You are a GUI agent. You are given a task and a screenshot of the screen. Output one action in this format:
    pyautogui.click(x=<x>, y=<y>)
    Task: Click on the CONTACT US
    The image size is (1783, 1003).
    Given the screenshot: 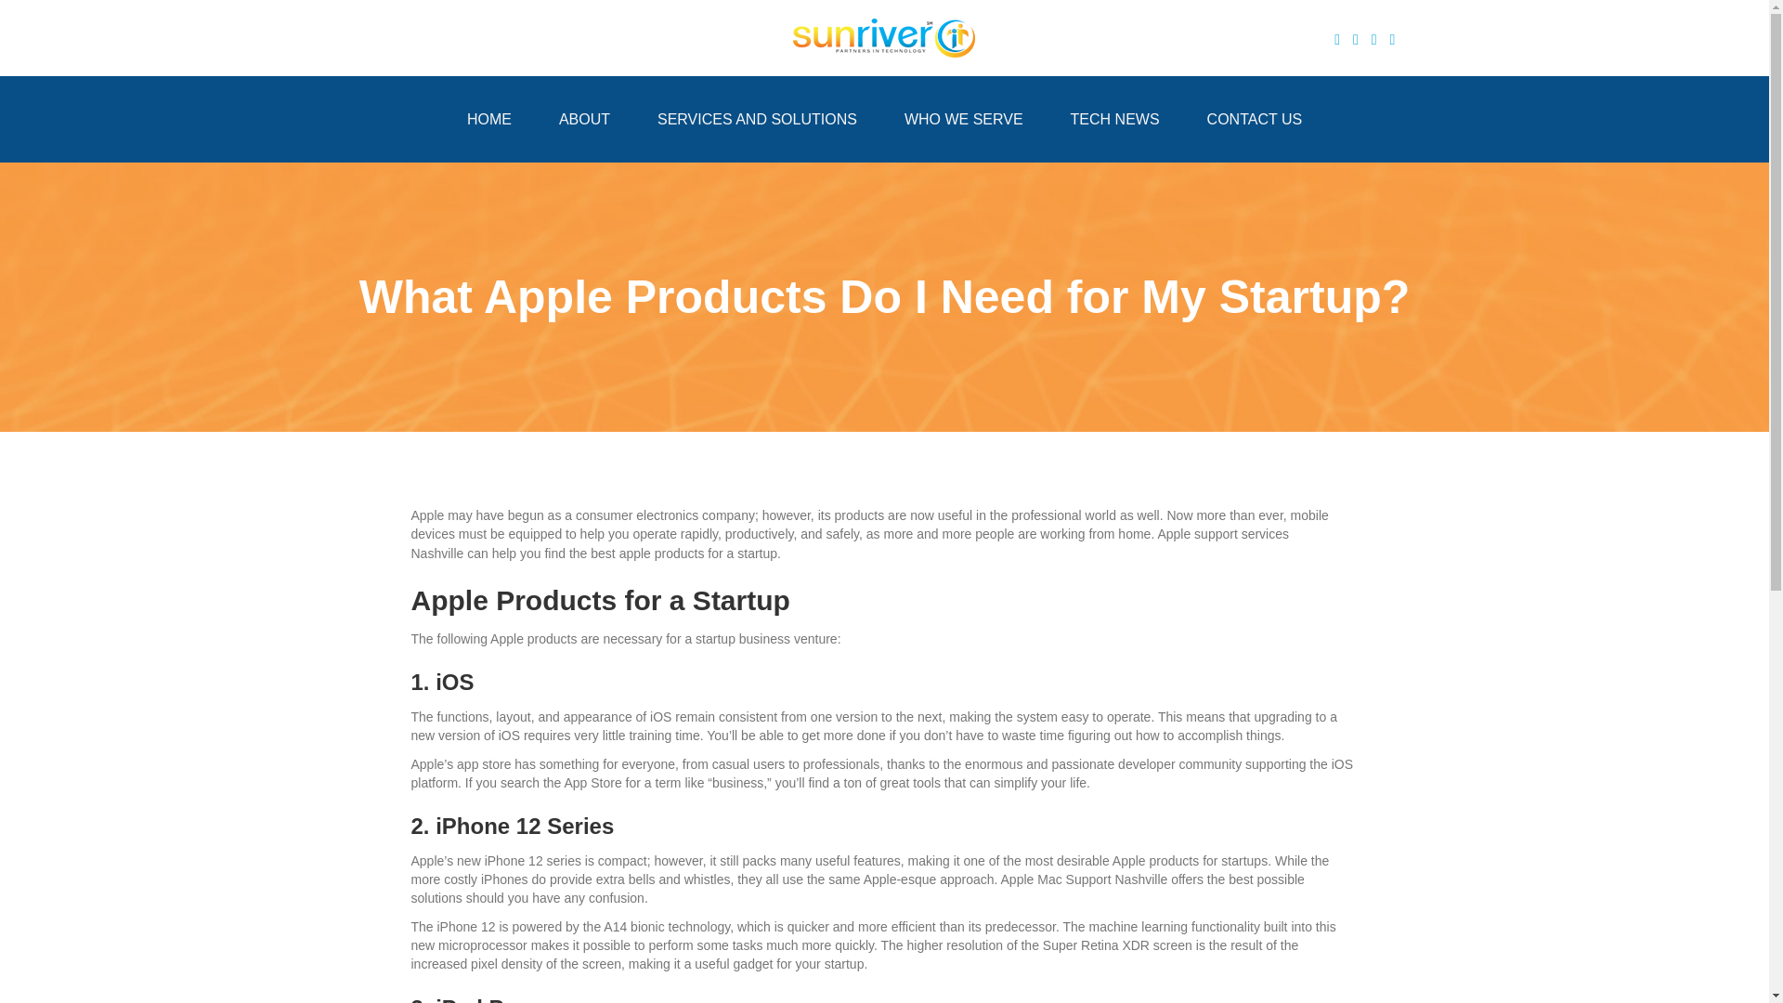 What is the action you would take?
    pyautogui.click(x=1255, y=119)
    